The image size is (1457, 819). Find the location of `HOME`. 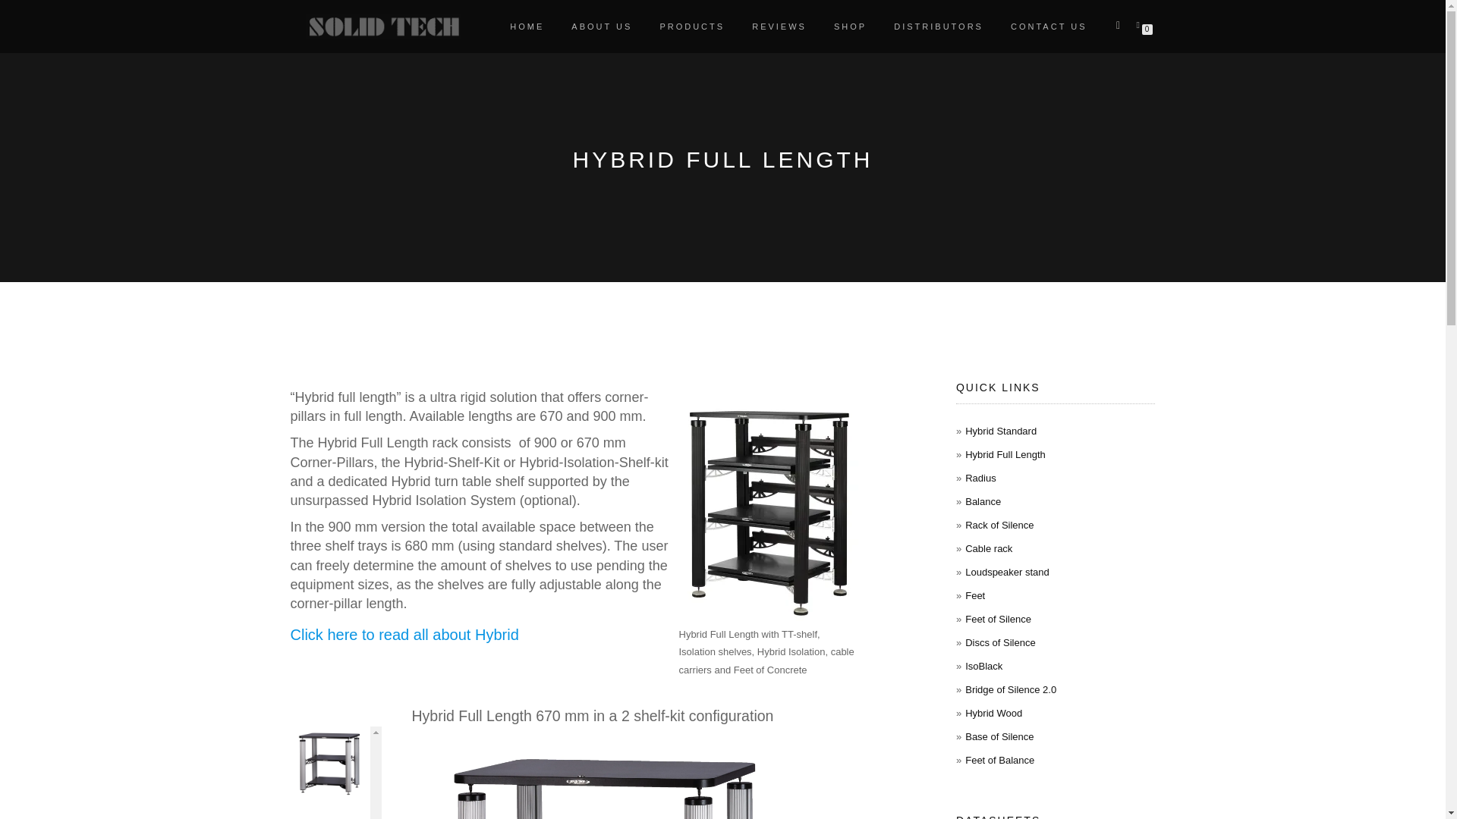

HOME is located at coordinates (527, 26).